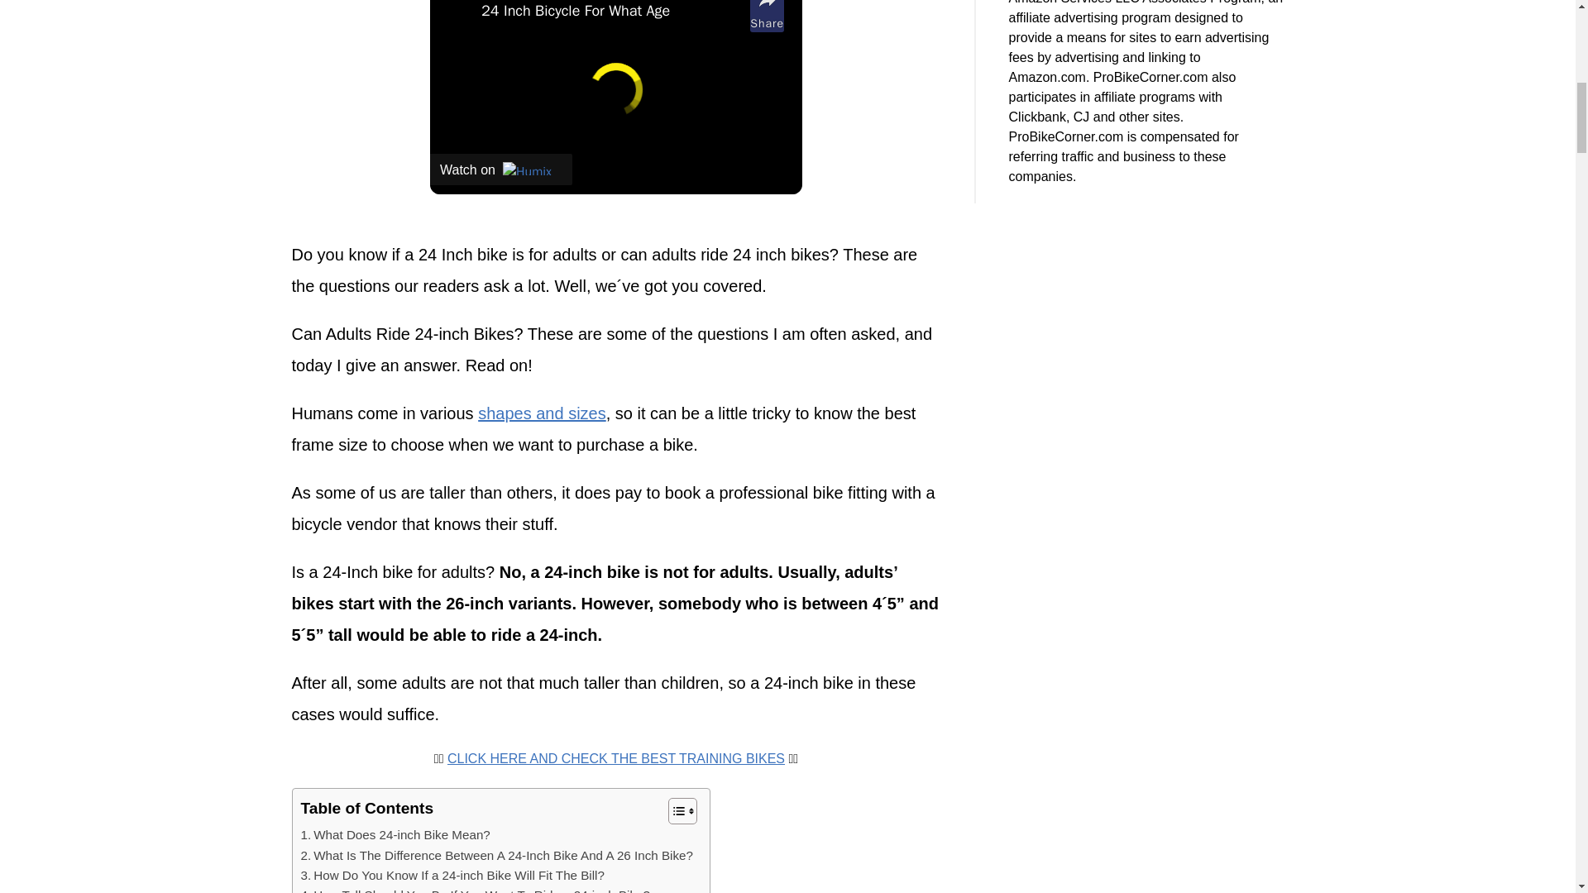 The image size is (1588, 893). Describe the element at coordinates (475, 890) in the screenshot. I see `How Tall Should You Be If You Want To Ride a 24-inch Bike?` at that location.